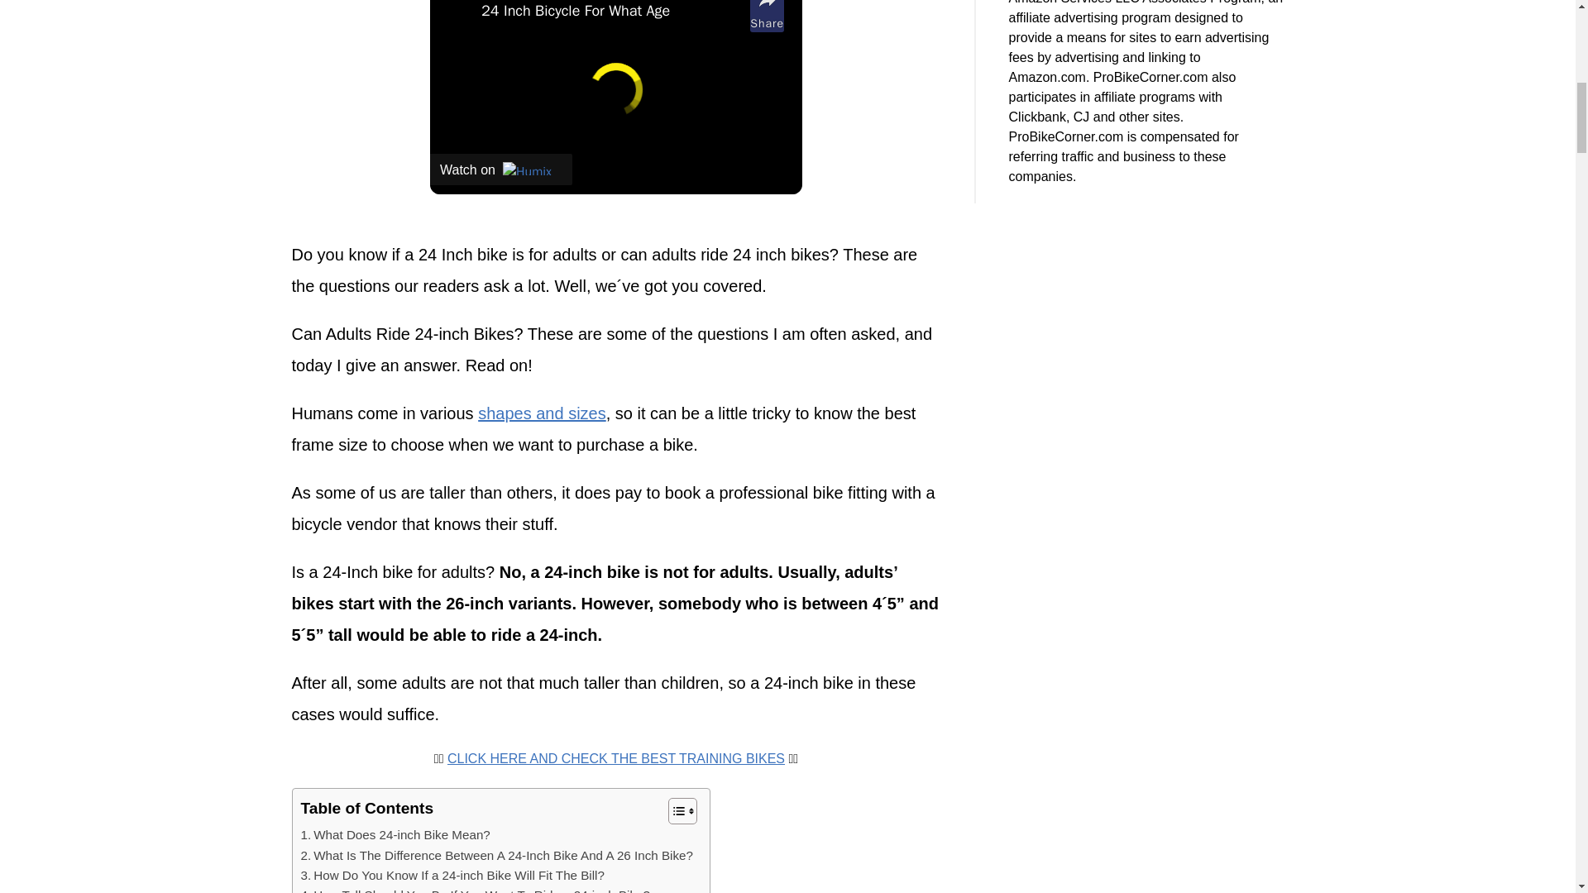 The image size is (1588, 893). Describe the element at coordinates (475, 890) in the screenshot. I see `How Tall Should You Be If You Want To Ride a 24-inch Bike?` at that location.